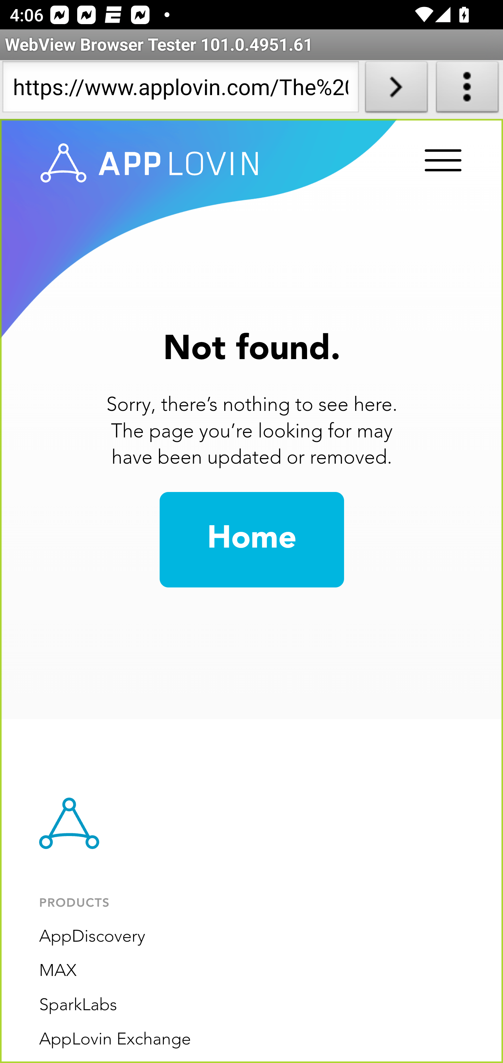  I want to click on AppLovin Exchange, so click(115, 1039).